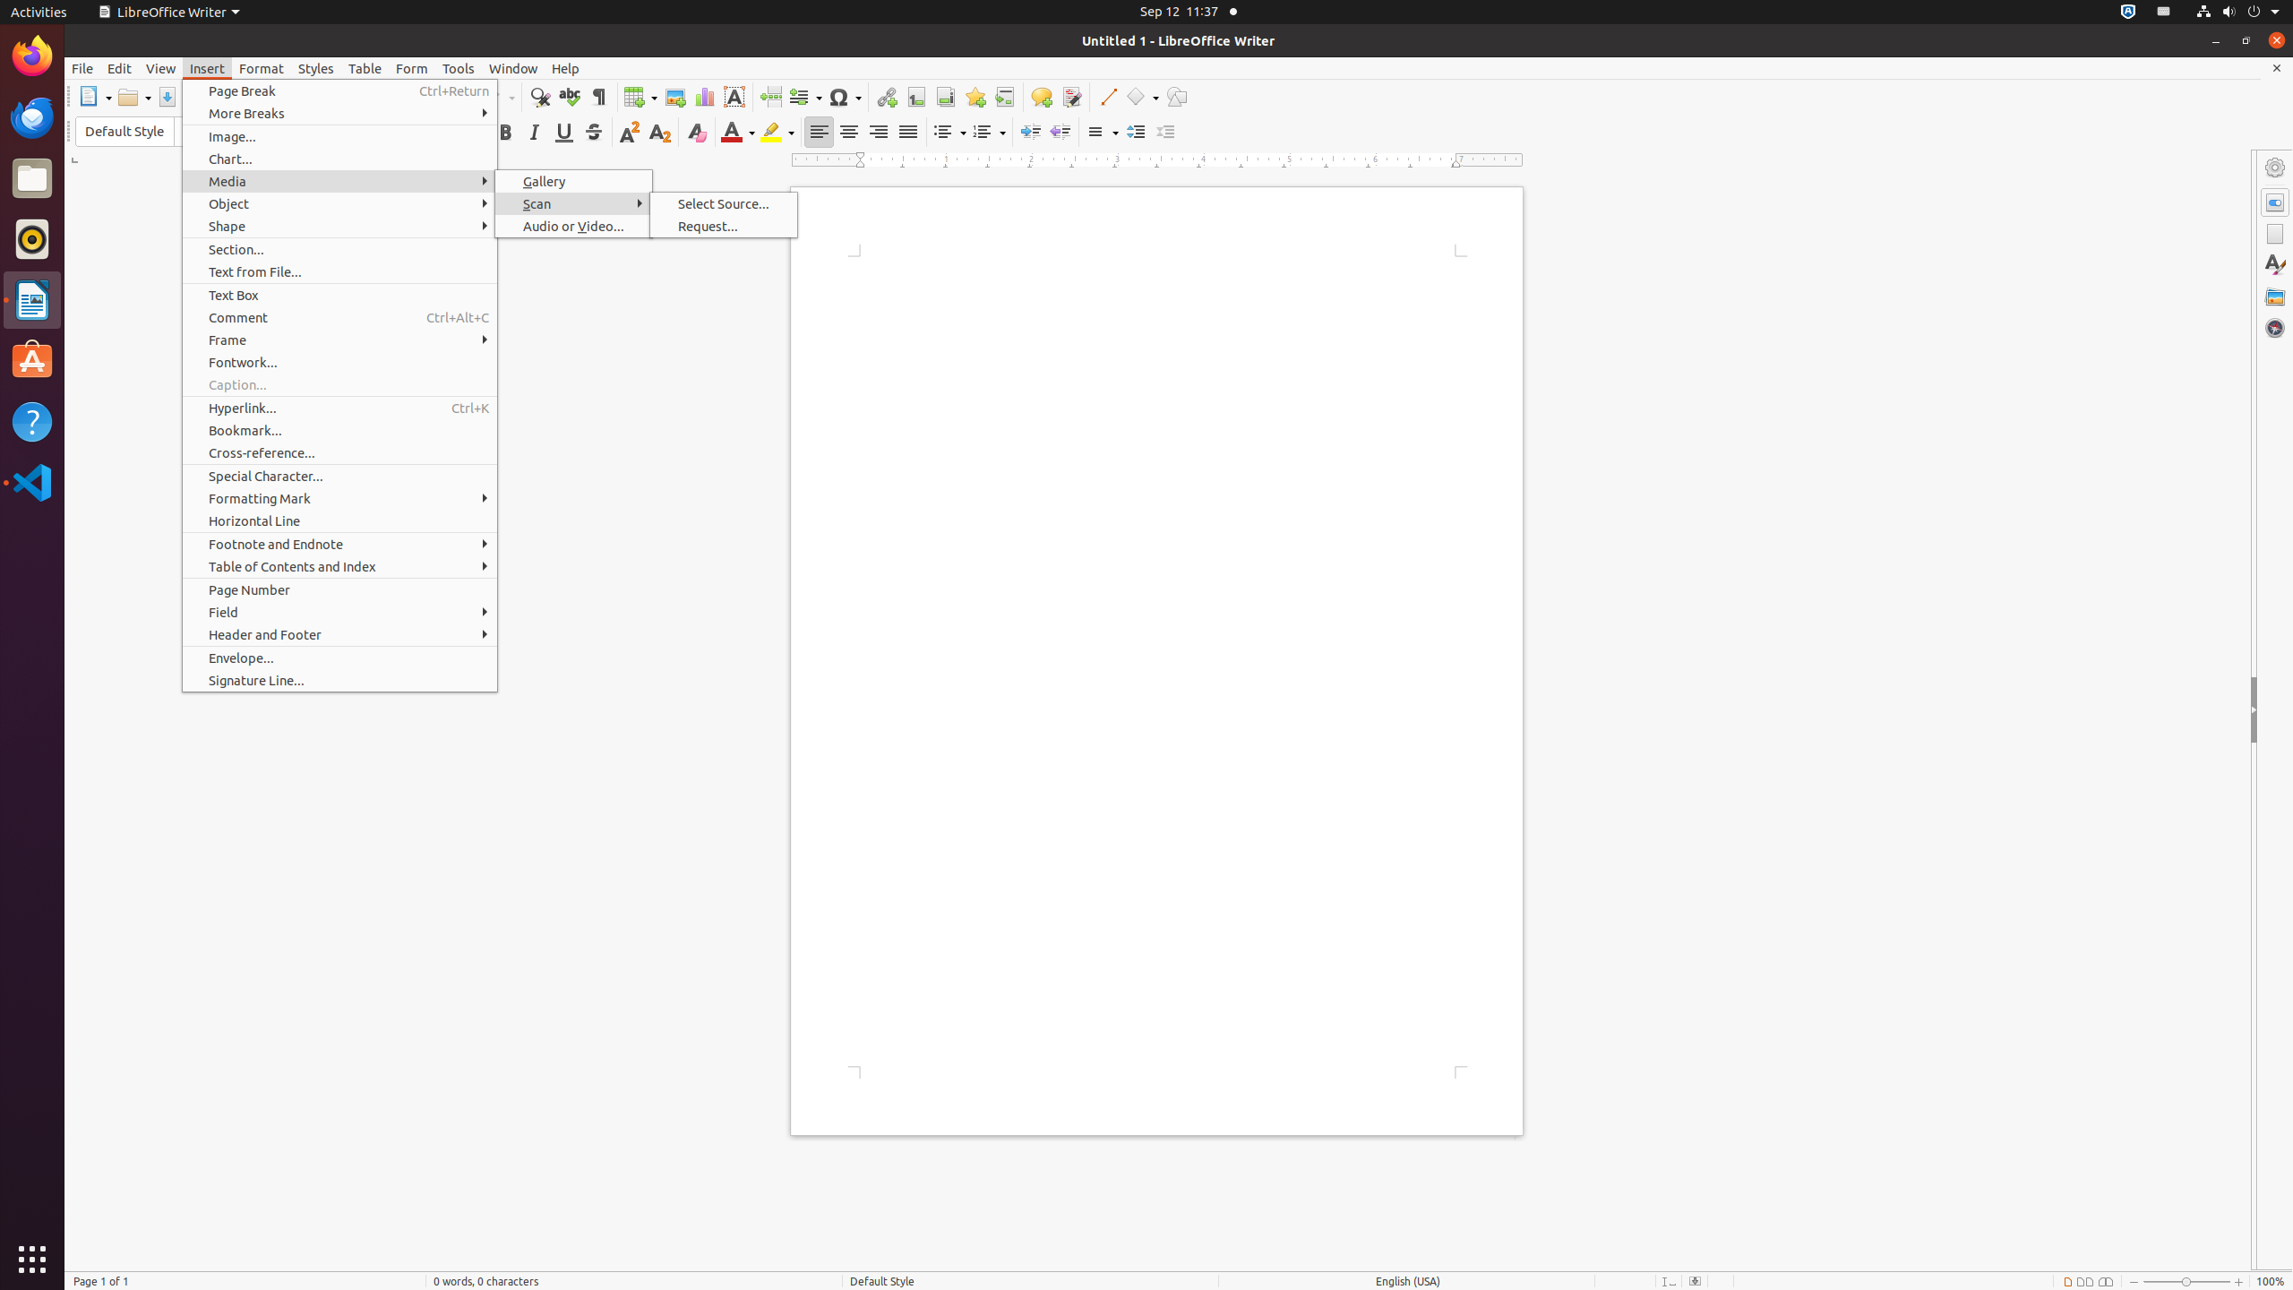 This screenshot has width=2293, height=1290. What do you see at coordinates (340, 681) in the screenshot?
I see `Signature Line...` at bounding box center [340, 681].